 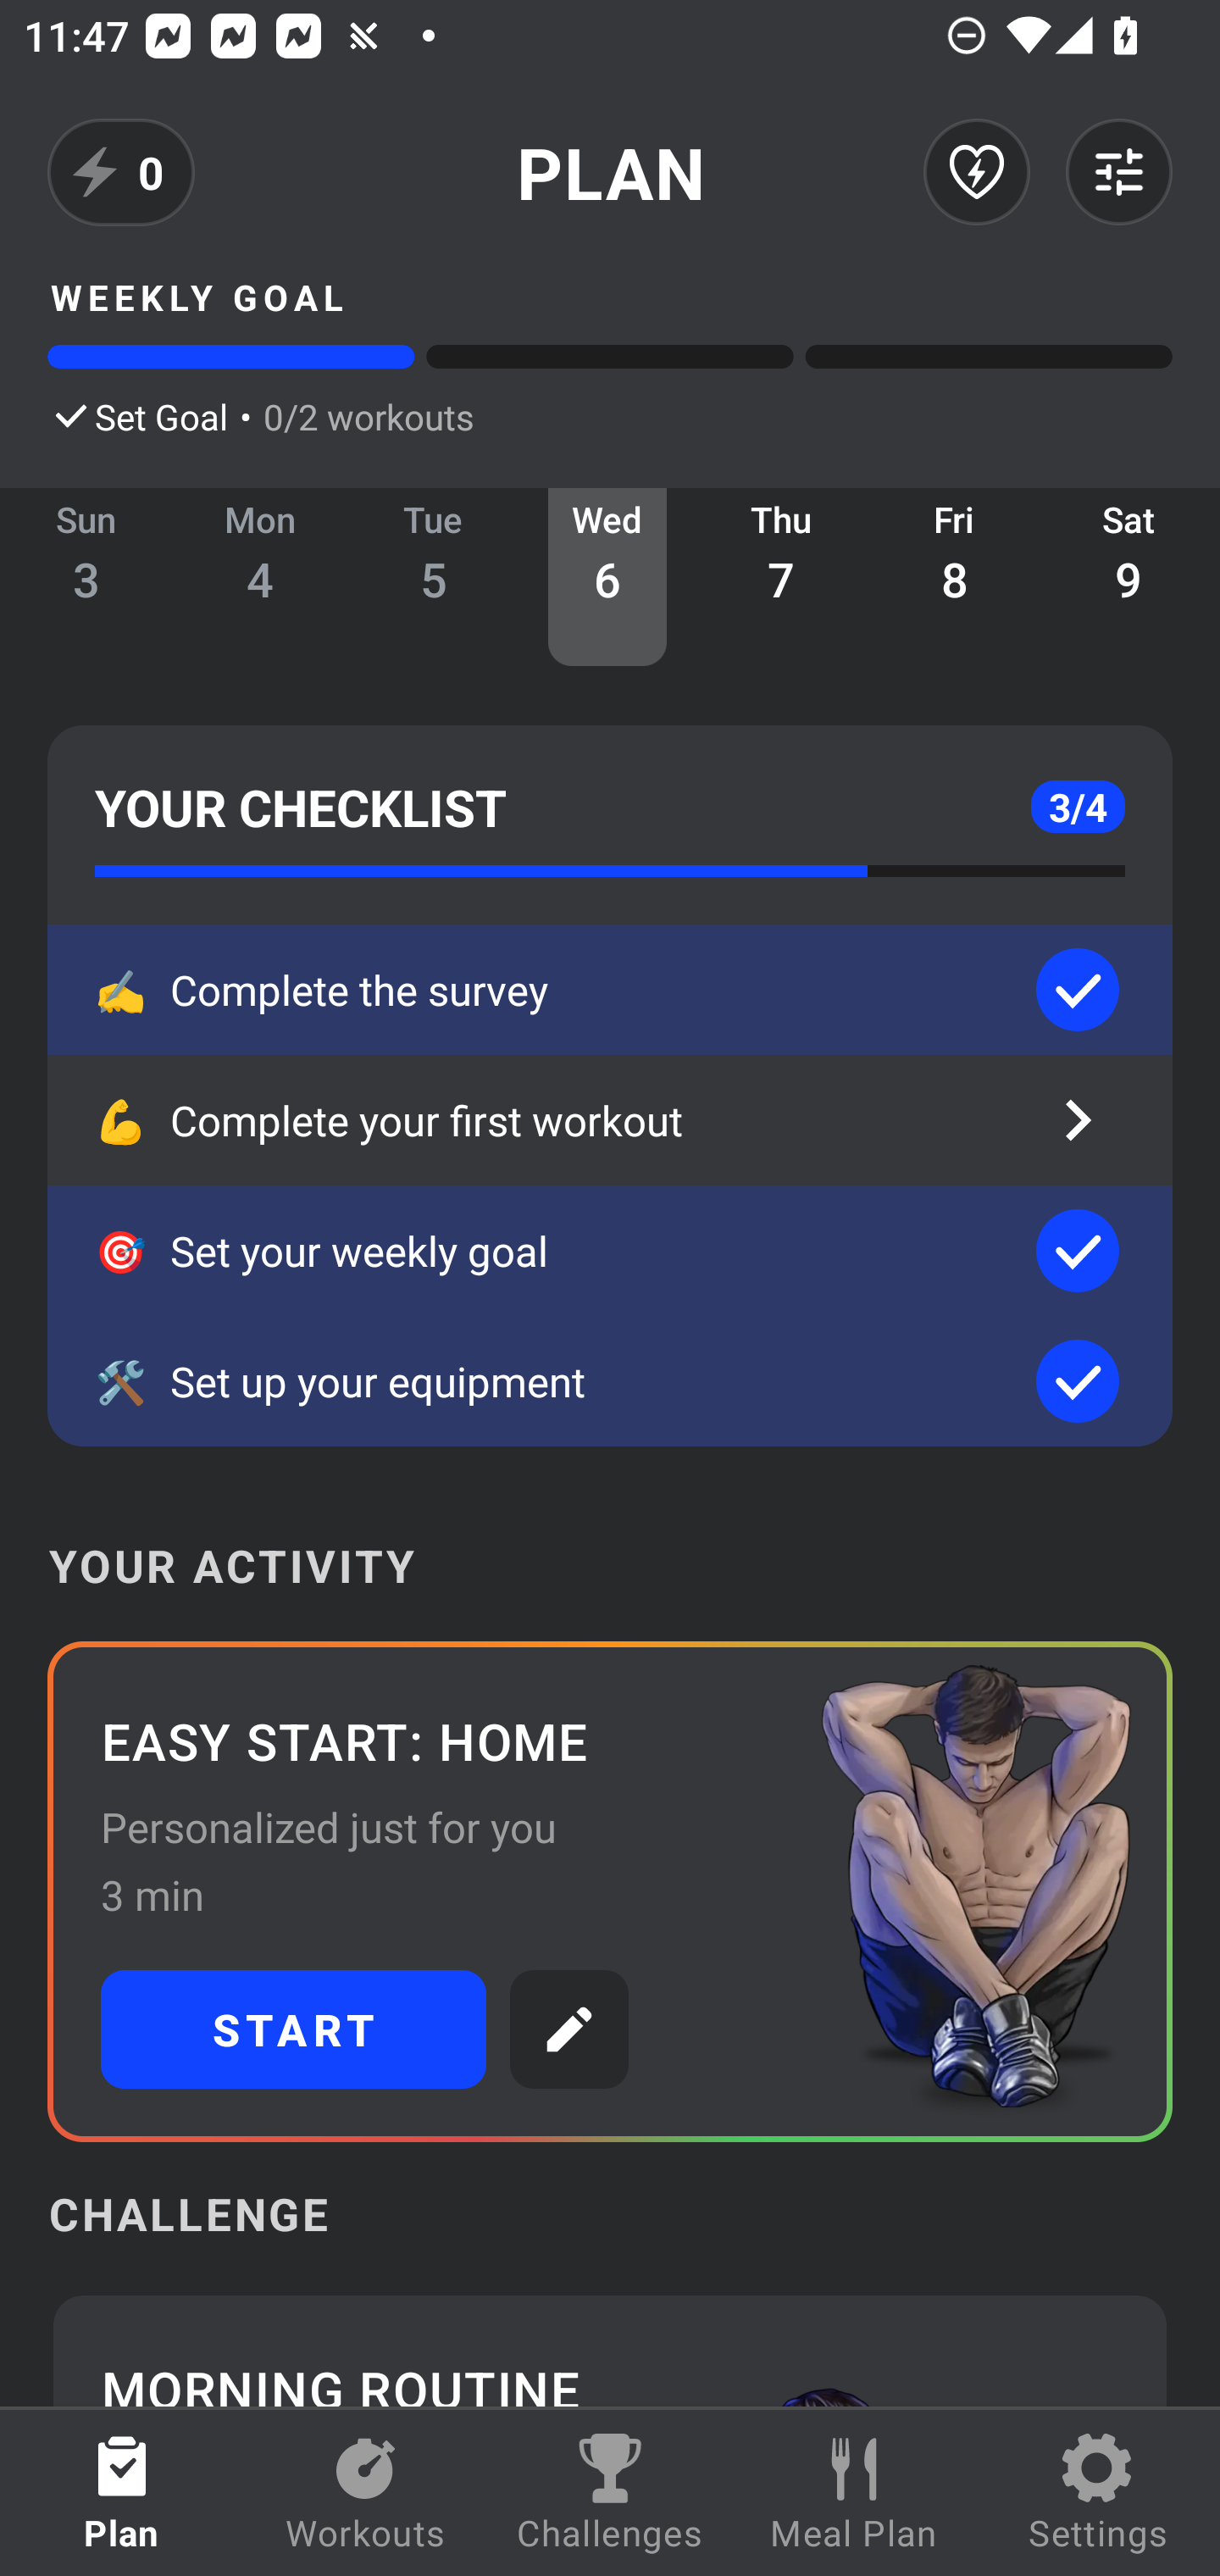 What do you see at coordinates (293, 2029) in the screenshot?
I see `START` at bounding box center [293, 2029].